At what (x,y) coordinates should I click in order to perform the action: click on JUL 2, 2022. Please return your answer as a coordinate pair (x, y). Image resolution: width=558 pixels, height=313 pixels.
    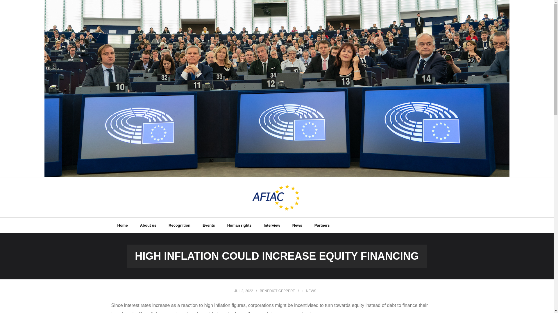
    Looking at the image, I should click on (244, 291).